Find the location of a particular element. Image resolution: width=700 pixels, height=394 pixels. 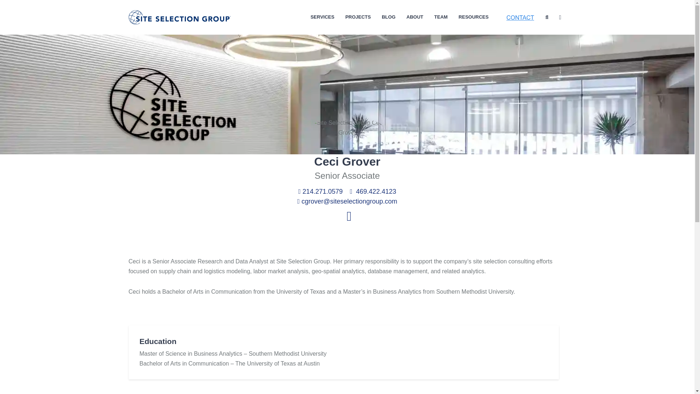

RESOURCES is located at coordinates (473, 17).